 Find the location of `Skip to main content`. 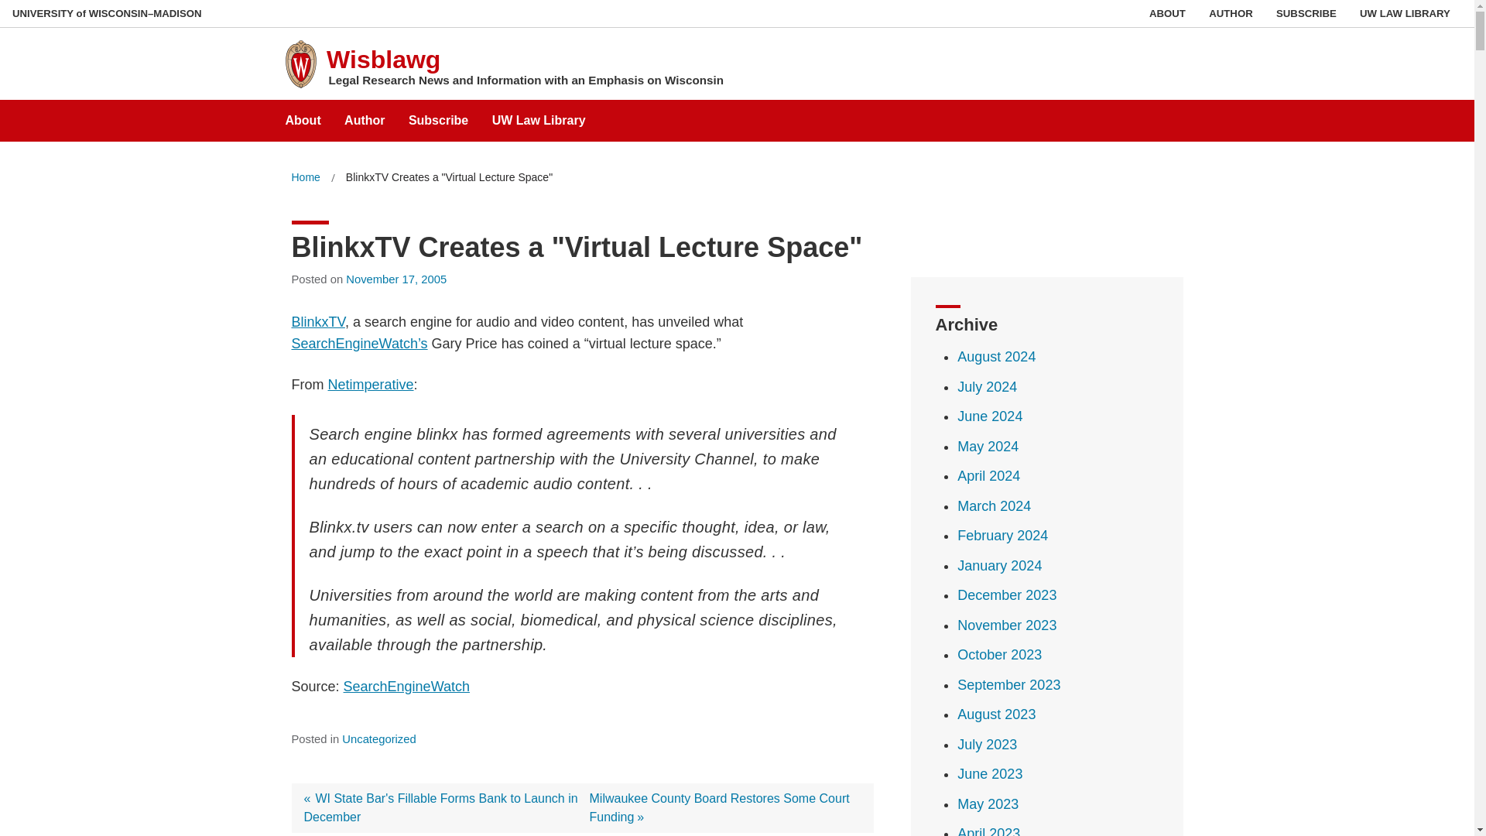

Skip to main content is located at coordinates (3, 3).